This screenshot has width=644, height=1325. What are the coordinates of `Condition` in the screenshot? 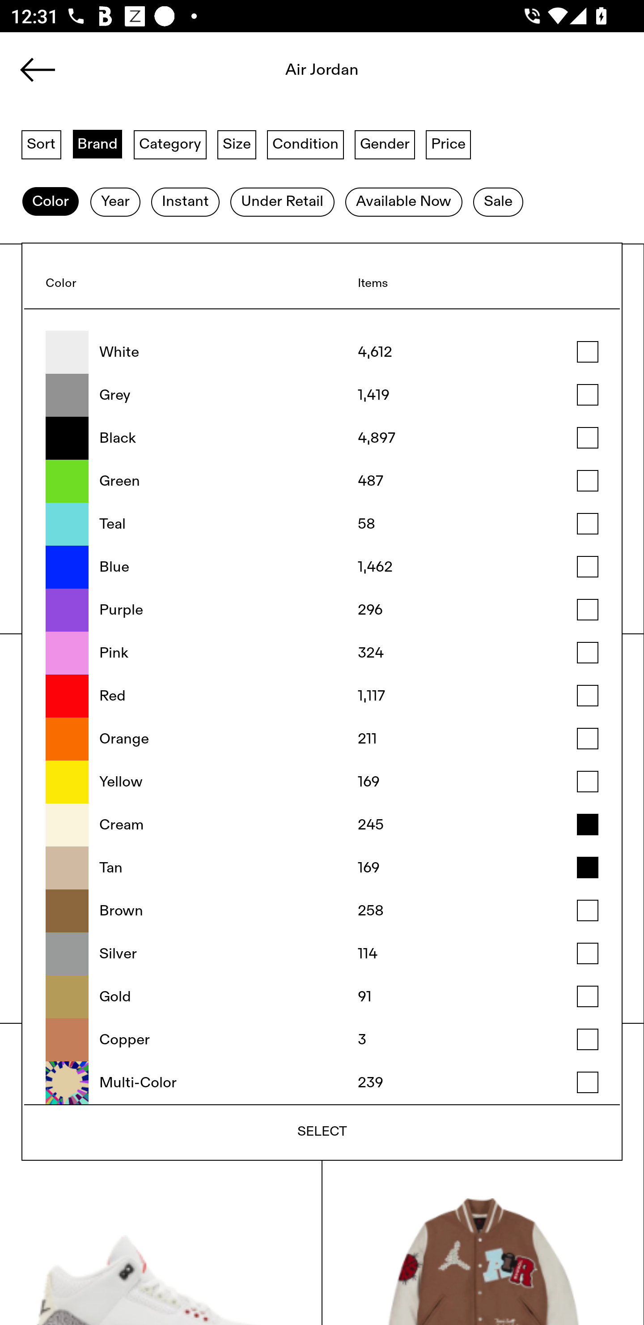 It's located at (305, 144).